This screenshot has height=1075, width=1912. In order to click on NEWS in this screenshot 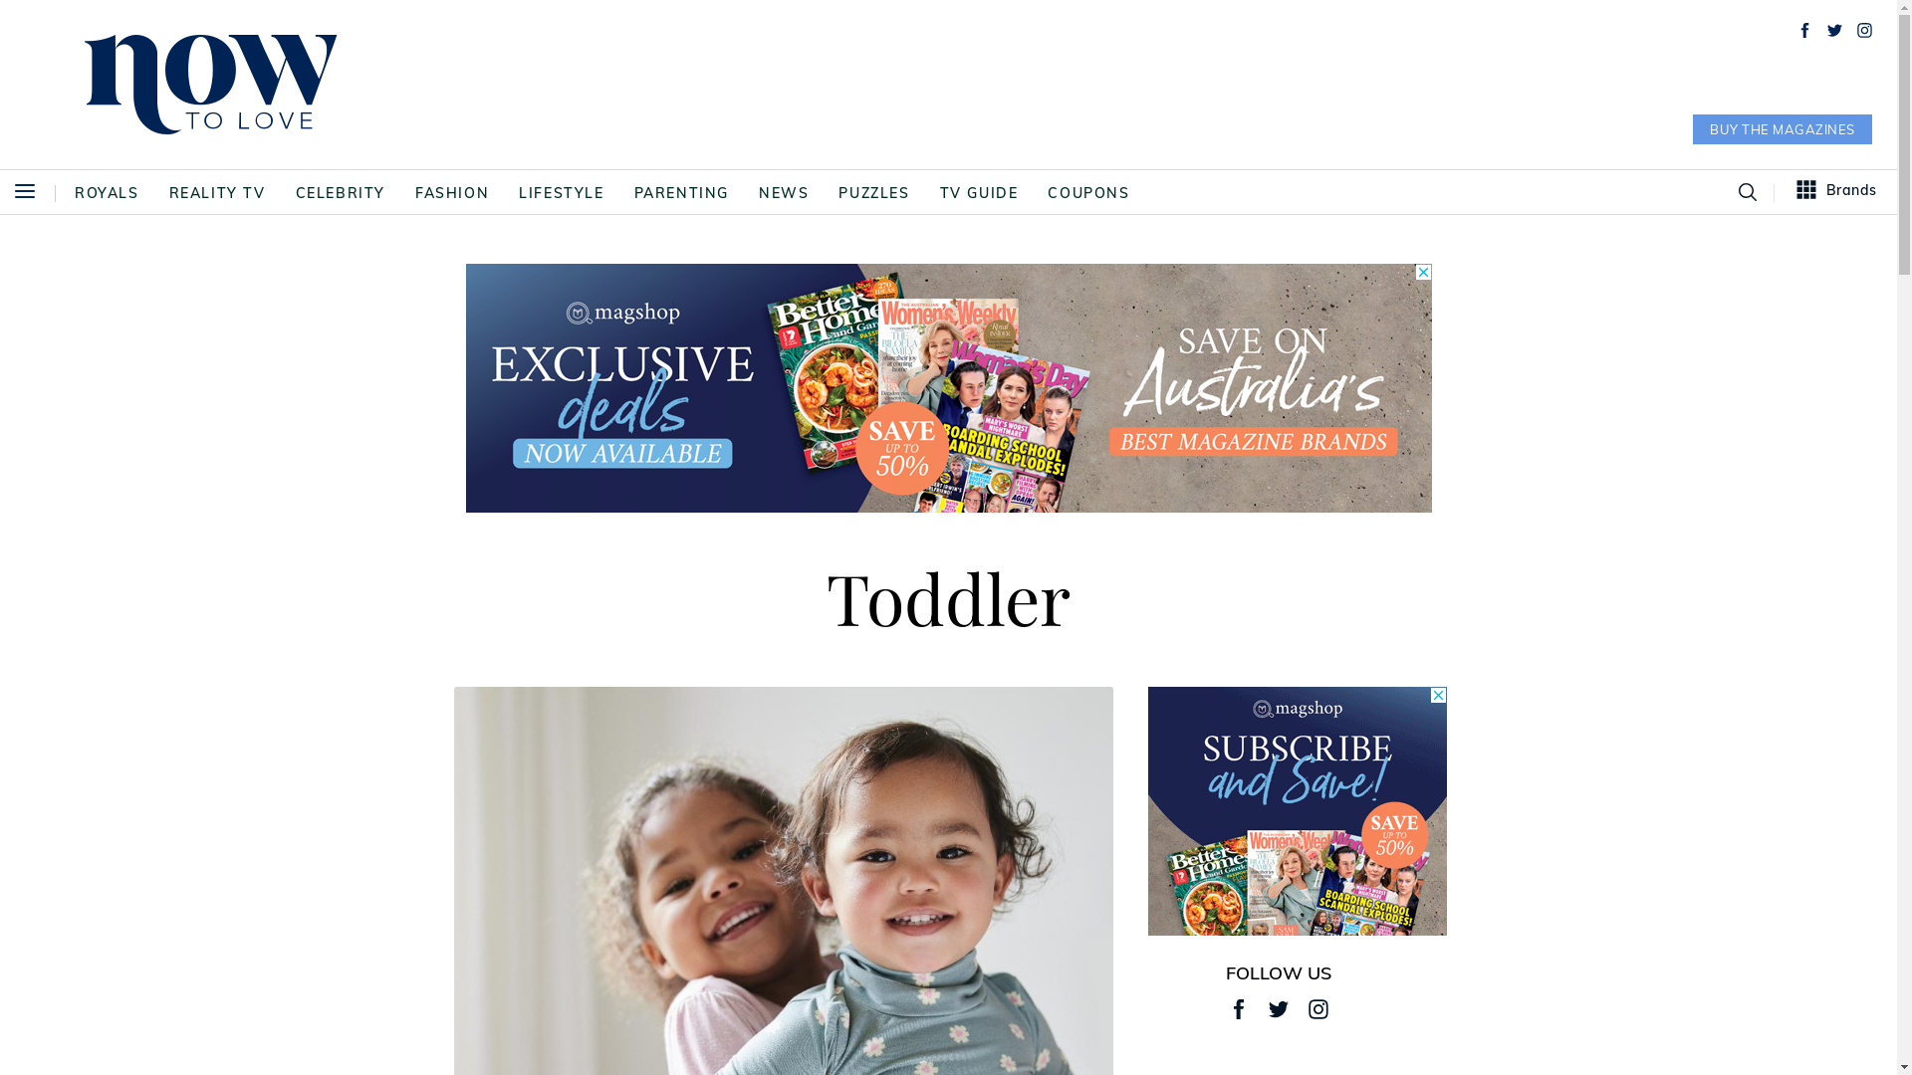, I will do `click(784, 193)`.